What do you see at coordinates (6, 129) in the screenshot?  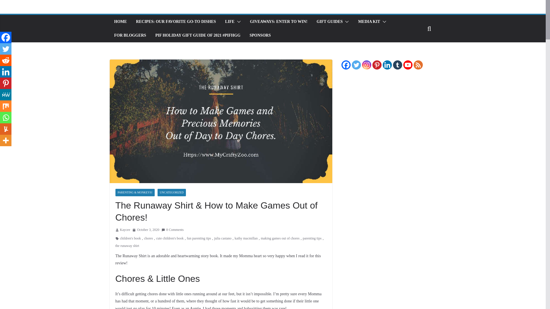 I see `Yummly` at bounding box center [6, 129].